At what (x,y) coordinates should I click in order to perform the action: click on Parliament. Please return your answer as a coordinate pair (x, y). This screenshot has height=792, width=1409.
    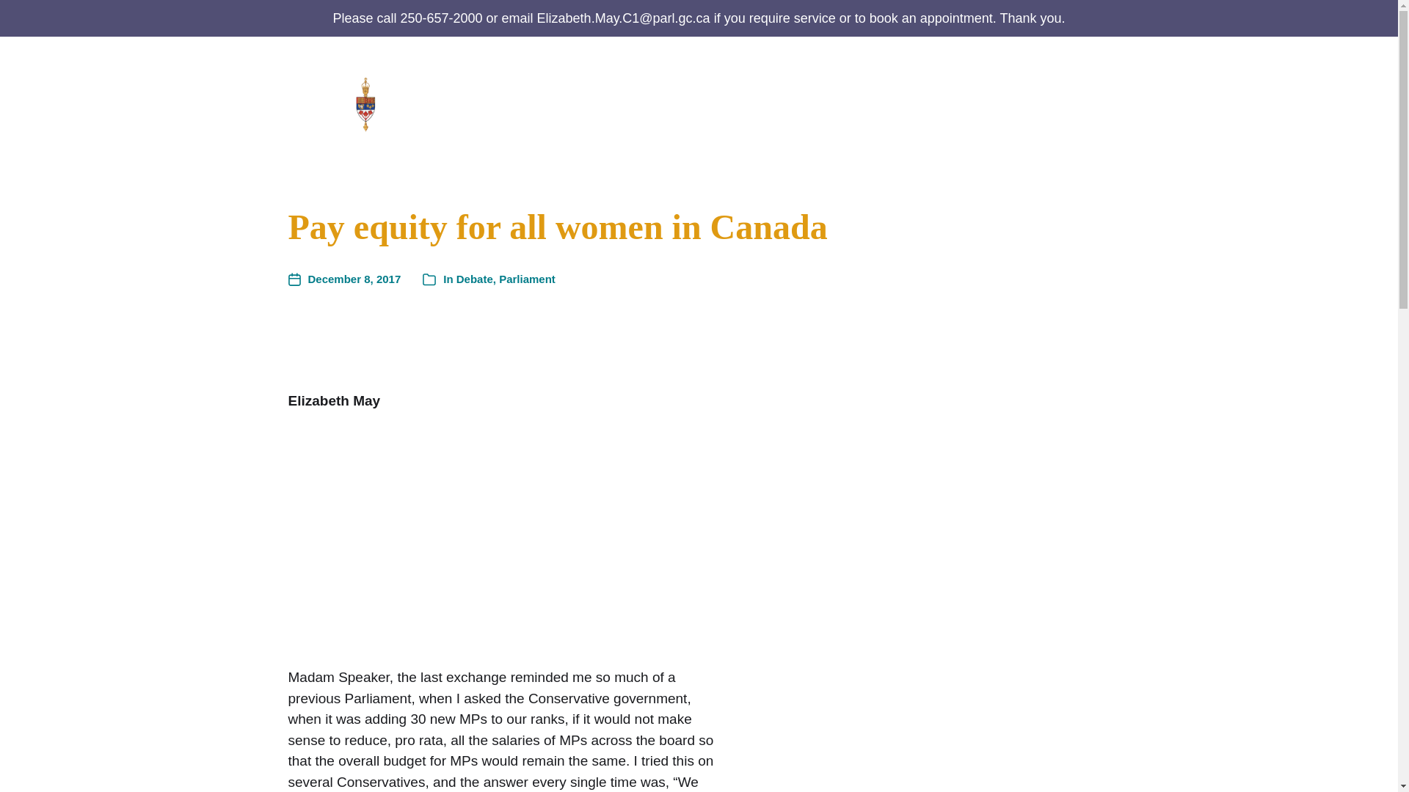
    Looking at the image, I should click on (906, 103).